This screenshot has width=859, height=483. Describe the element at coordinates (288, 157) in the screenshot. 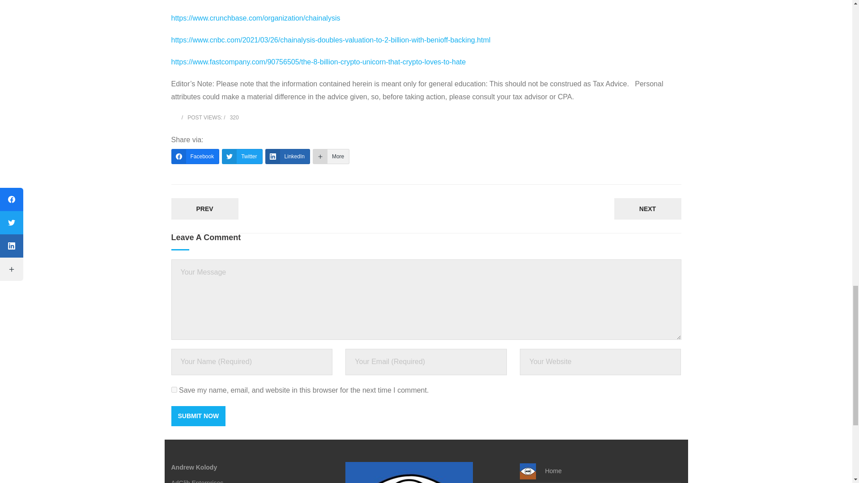

I see `LinkedIn` at that location.